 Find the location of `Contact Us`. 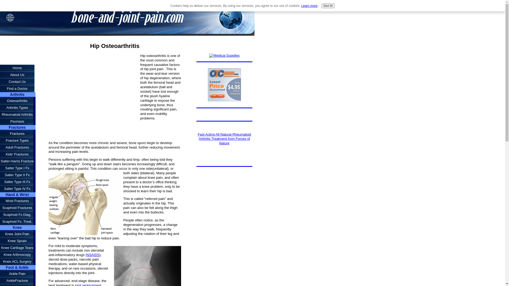

Contact Us is located at coordinates (17, 82).